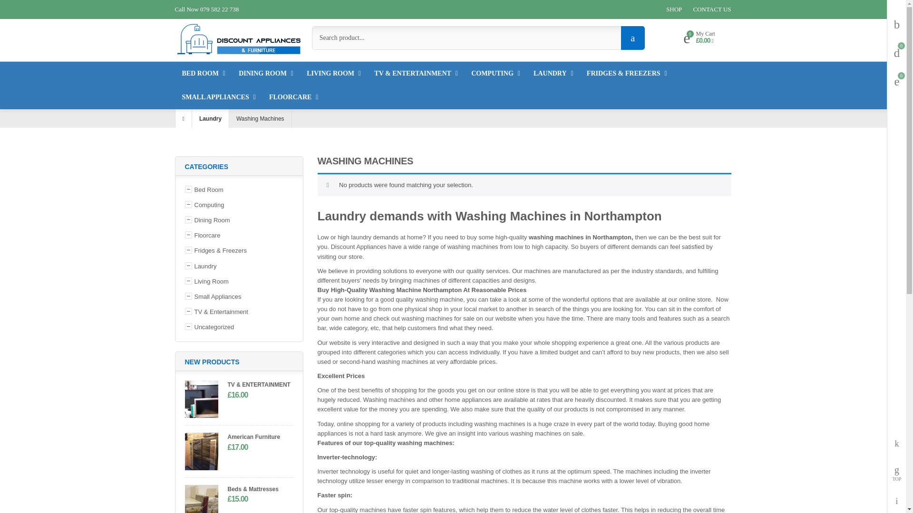 This screenshot has width=913, height=513. I want to click on CONTACT US, so click(712, 9).